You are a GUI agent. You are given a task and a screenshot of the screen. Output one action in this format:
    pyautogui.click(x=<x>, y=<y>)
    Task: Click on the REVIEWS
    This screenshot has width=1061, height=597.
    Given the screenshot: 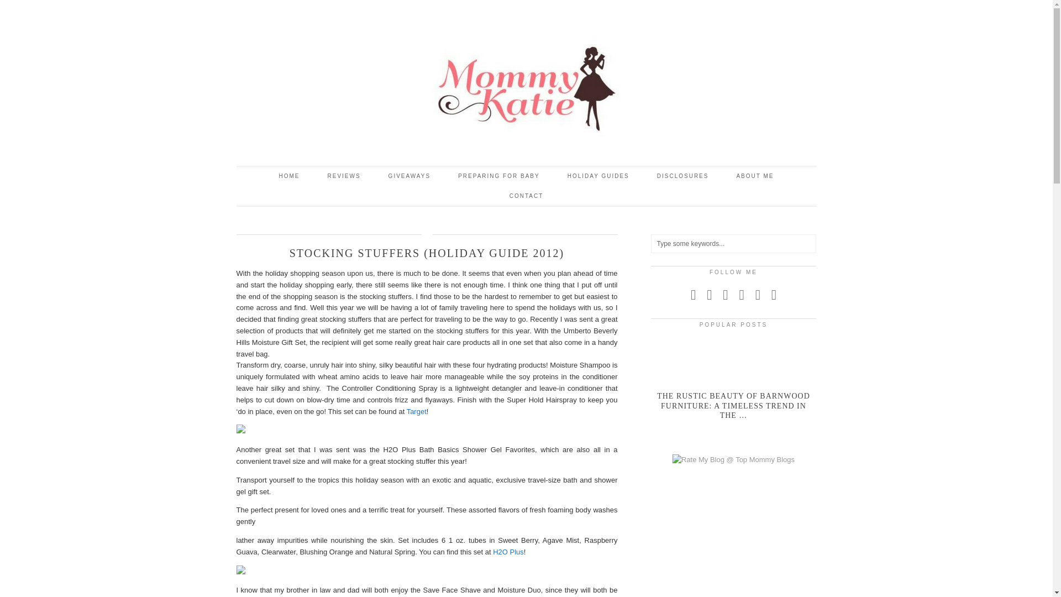 What is the action you would take?
    pyautogui.click(x=344, y=176)
    